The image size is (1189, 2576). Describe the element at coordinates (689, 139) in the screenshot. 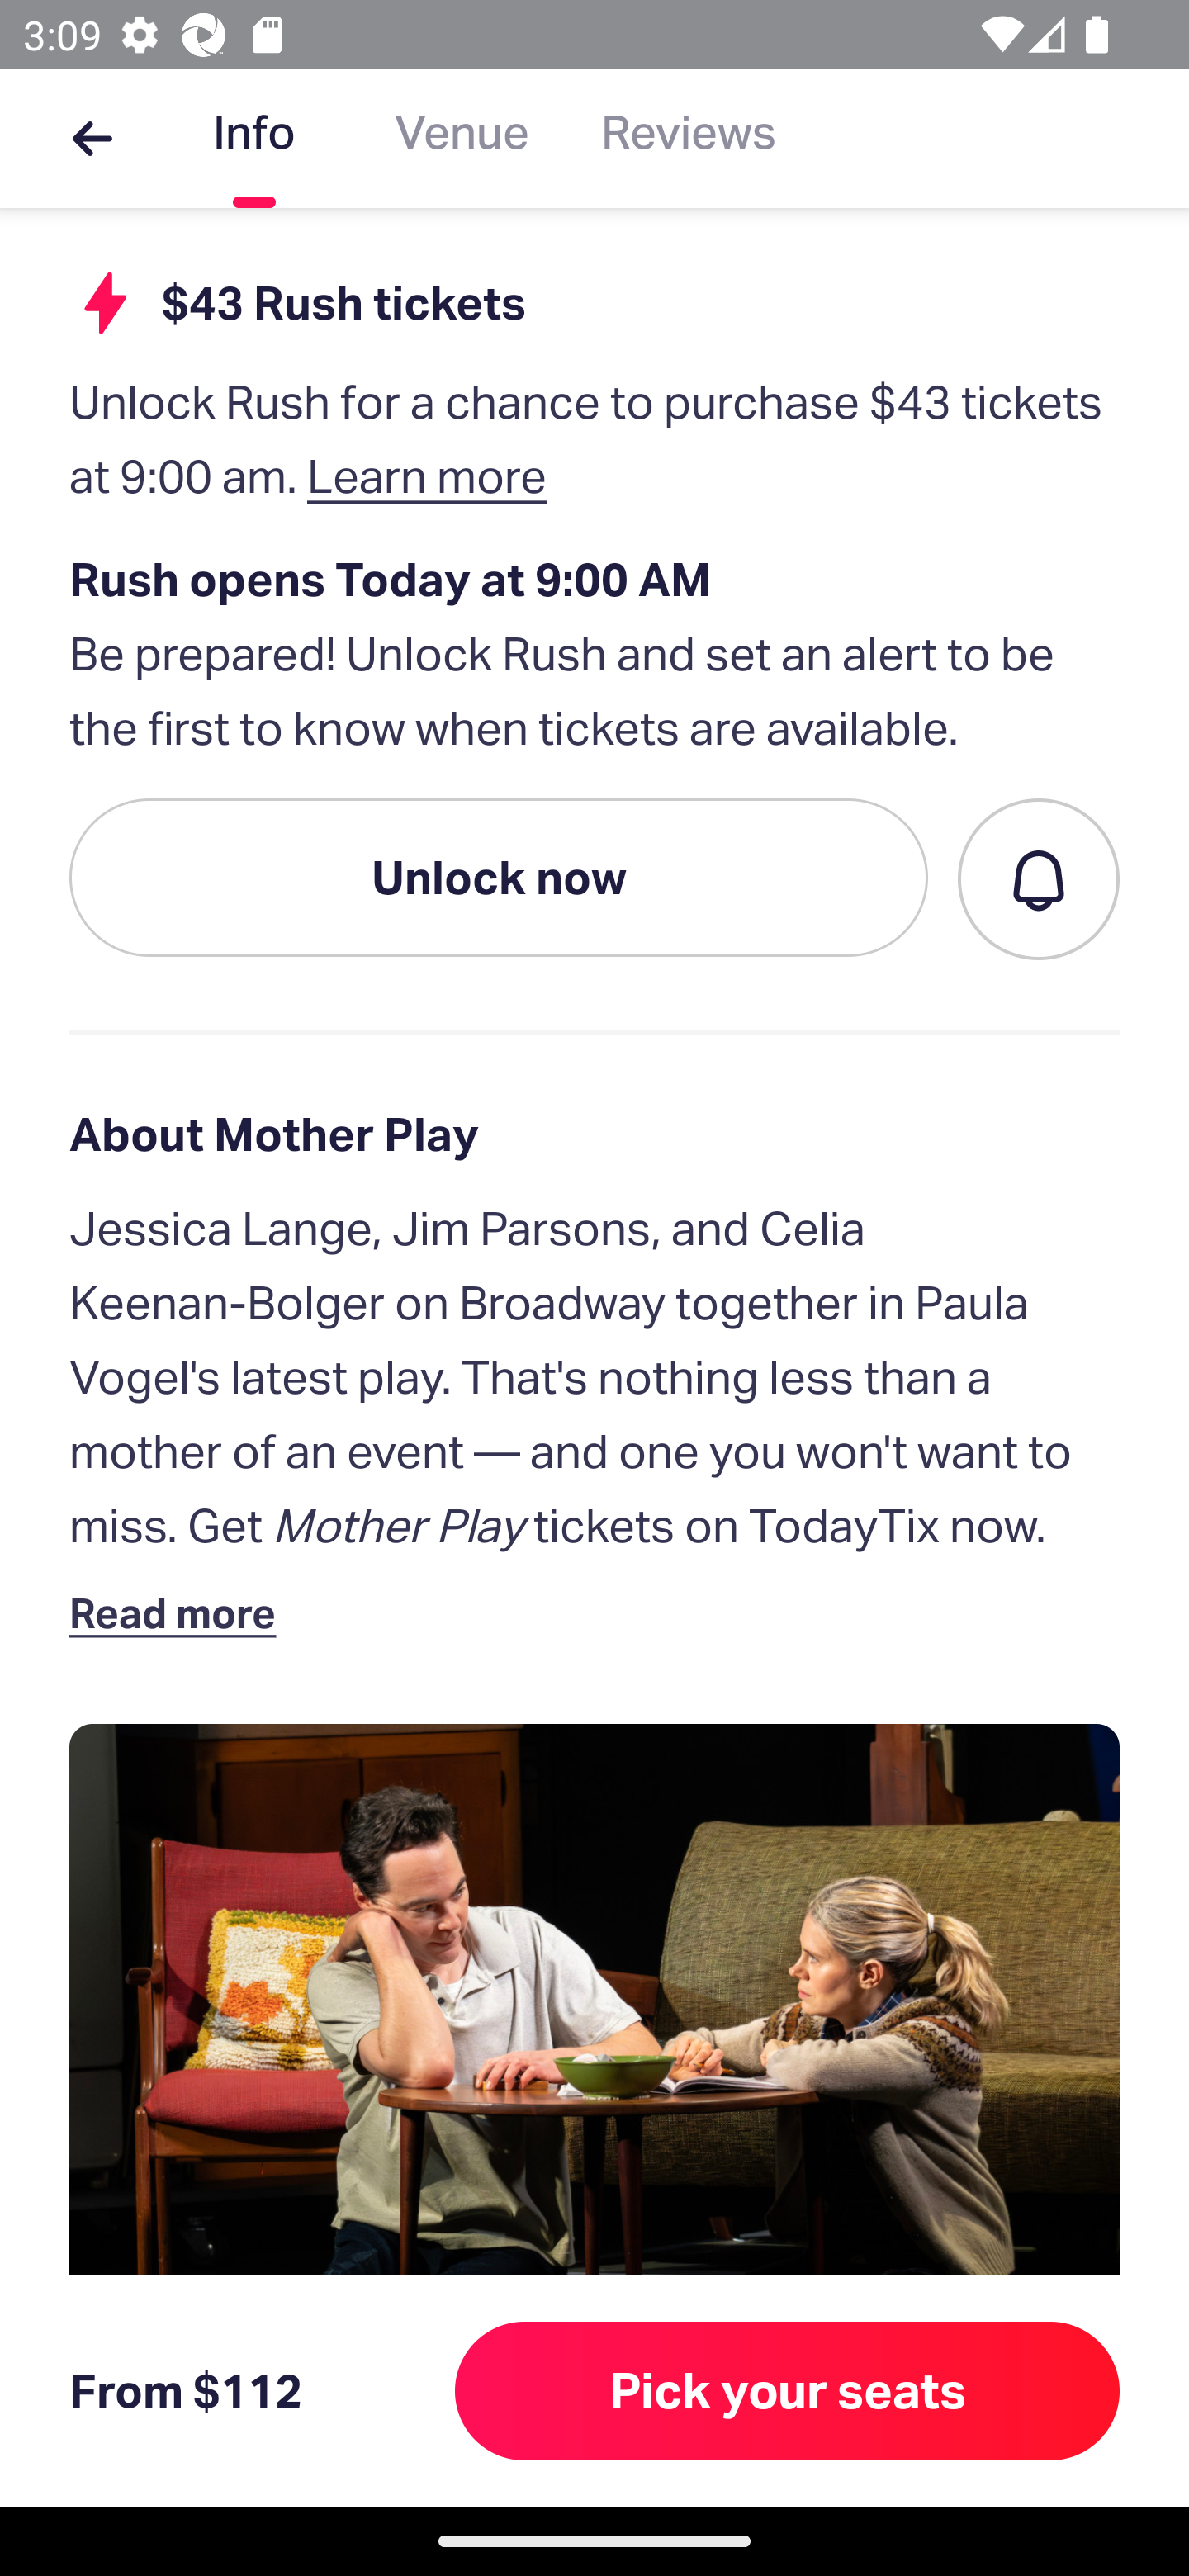

I see `Reviews` at that location.